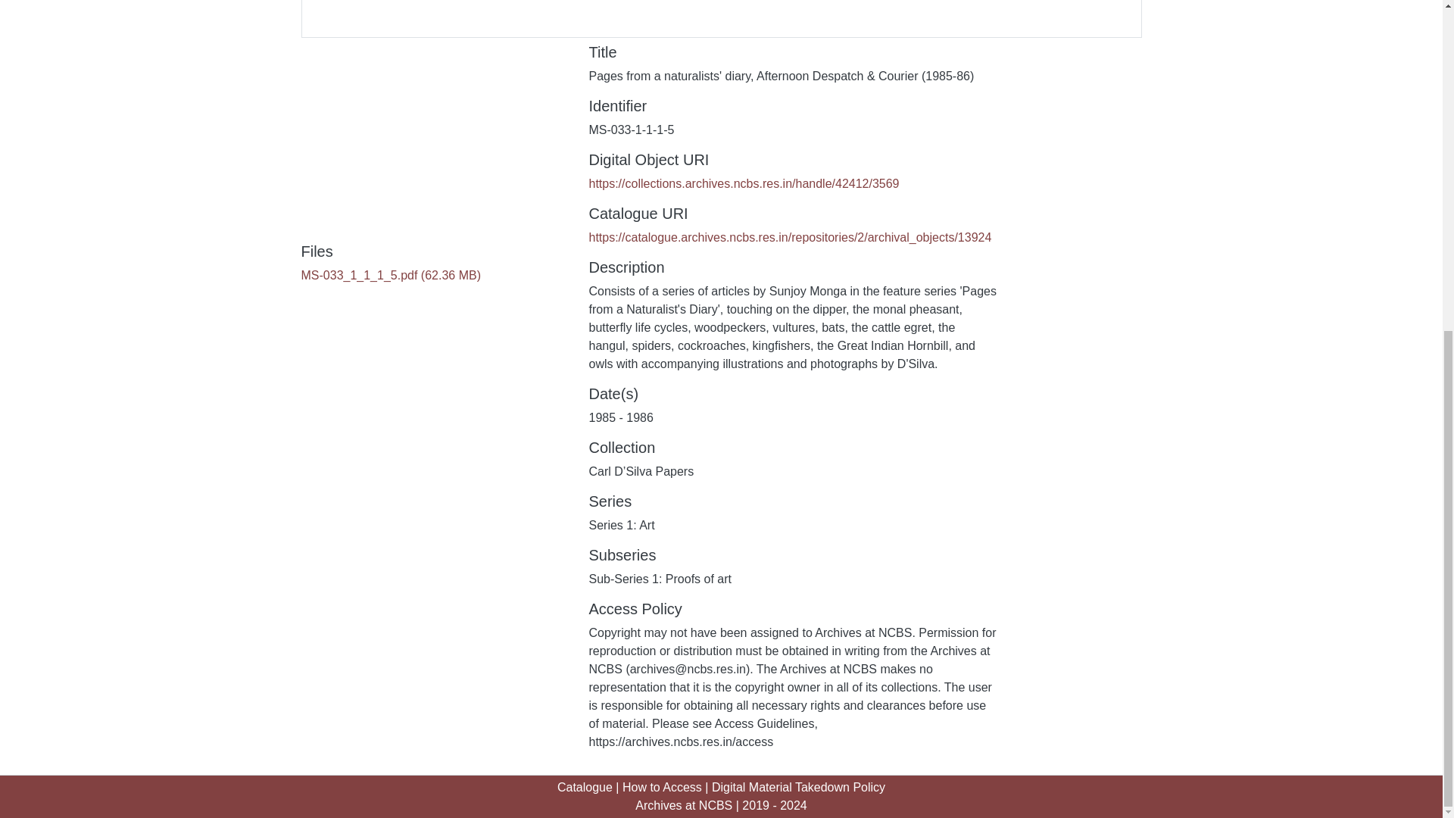 Image resolution: width=1454 pixels, height=818 pixels. I want to click on Digital Material Takedown Policy, so click(798, 787).